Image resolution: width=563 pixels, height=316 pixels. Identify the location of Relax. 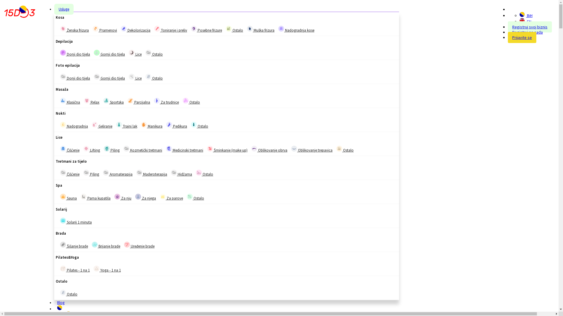
(87, 101).